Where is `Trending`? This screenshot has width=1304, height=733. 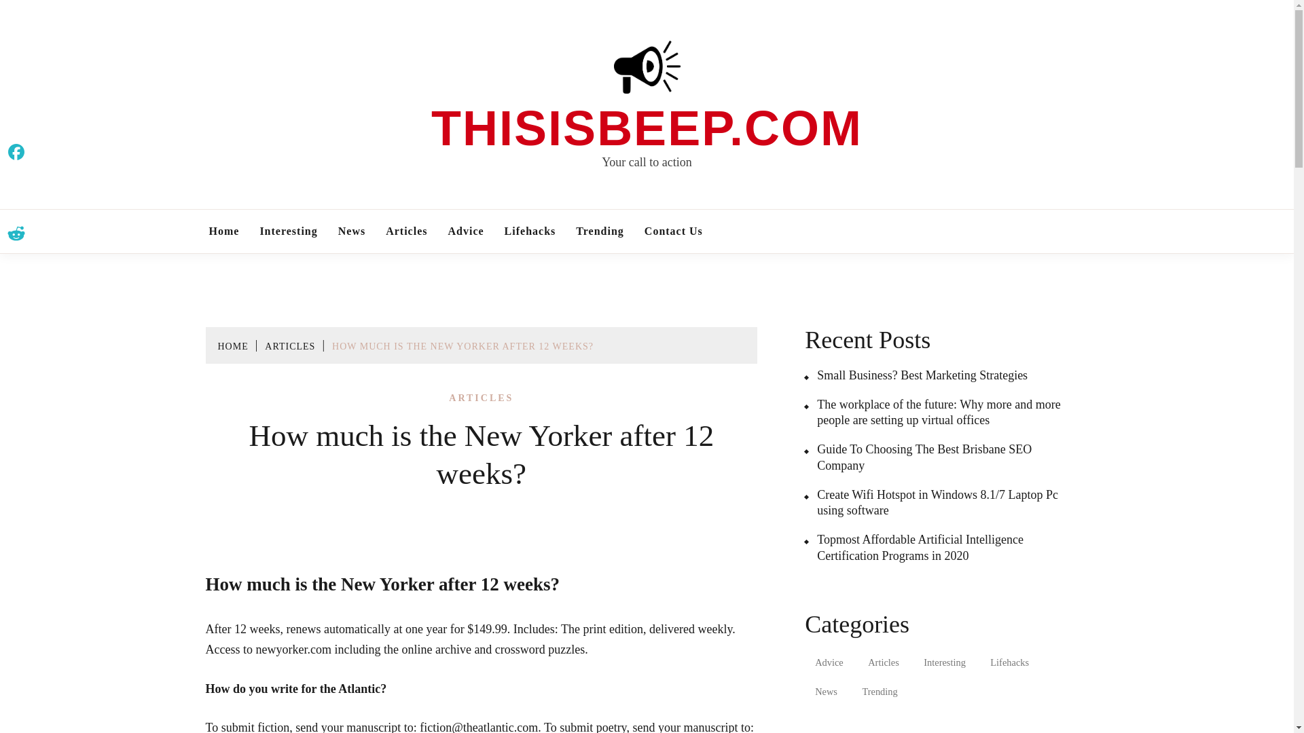 Trending is located at coordinates (879, 692).